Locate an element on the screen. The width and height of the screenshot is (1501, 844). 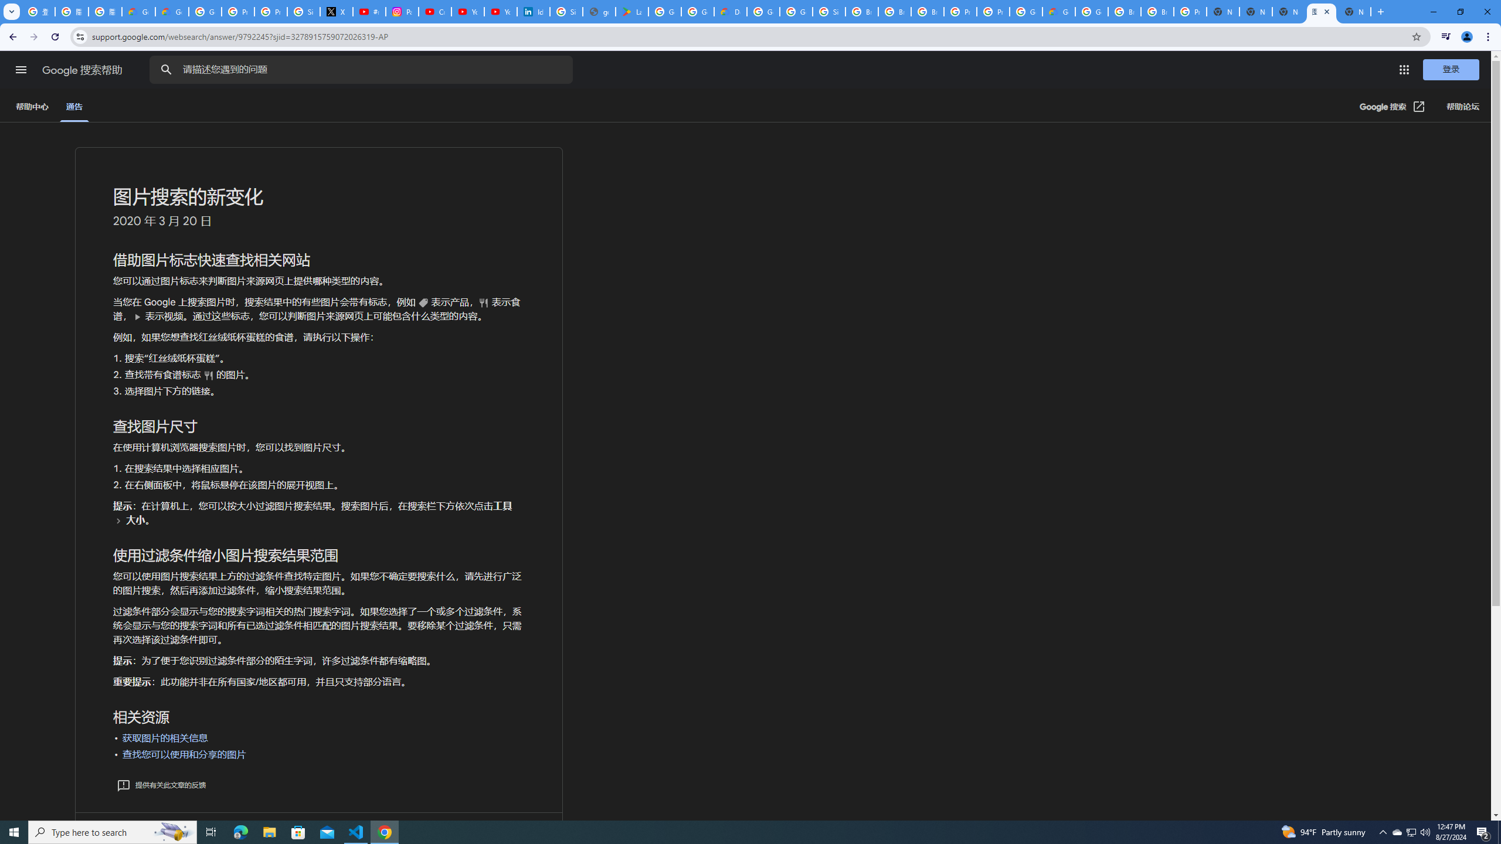
Privacy Help Center - Policies Help is located at coordinates (271, 12).